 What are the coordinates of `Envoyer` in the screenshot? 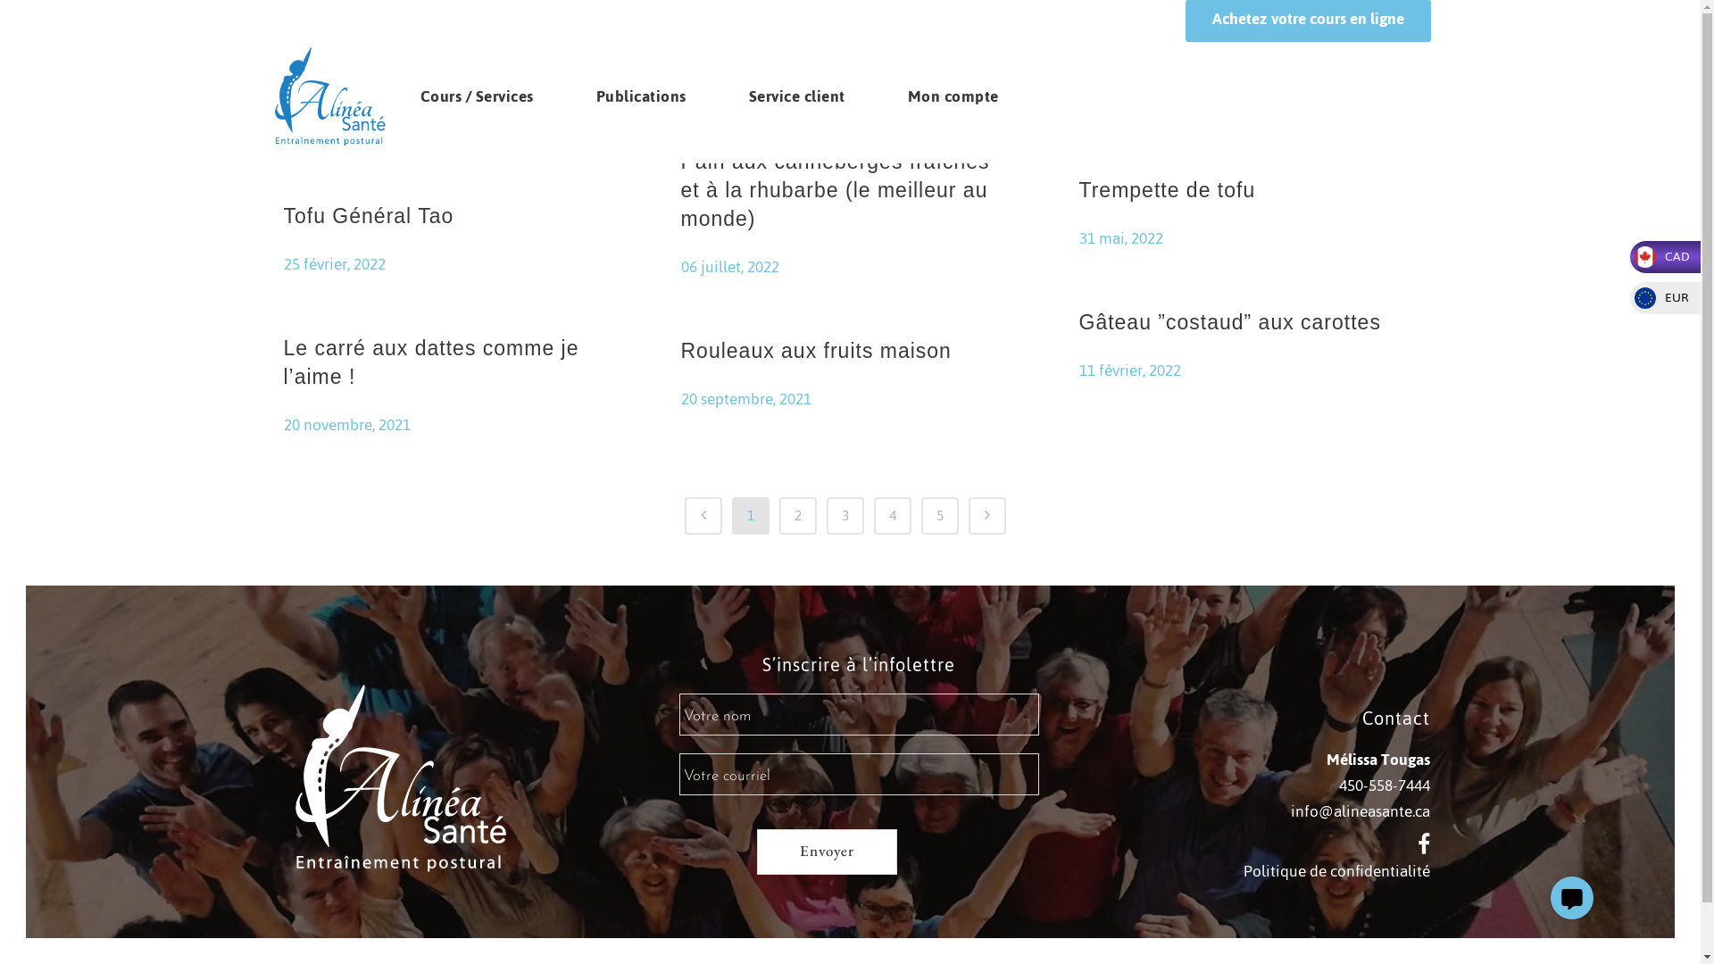 It's located at (827, 852).